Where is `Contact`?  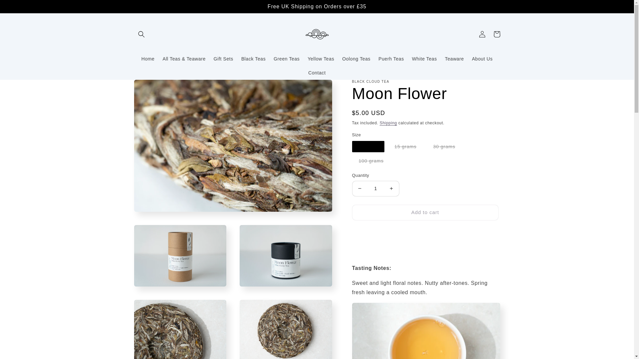
Contact is located at coordinates (317, 72).